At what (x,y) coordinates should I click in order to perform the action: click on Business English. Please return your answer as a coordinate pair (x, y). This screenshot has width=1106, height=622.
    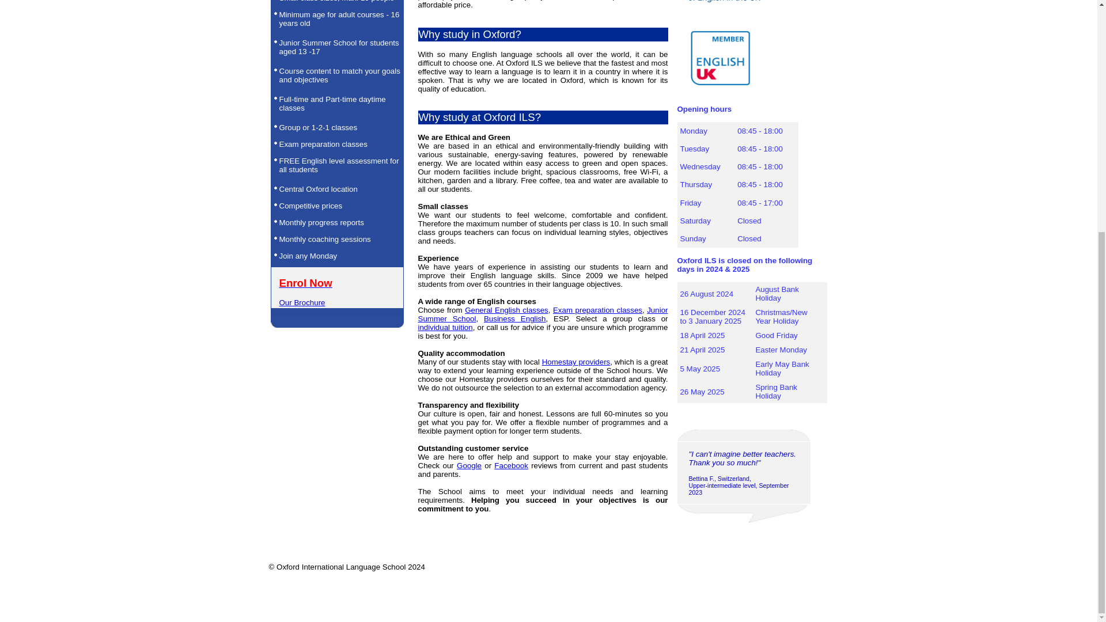
    Looking at the image, I should click on (515, 318).